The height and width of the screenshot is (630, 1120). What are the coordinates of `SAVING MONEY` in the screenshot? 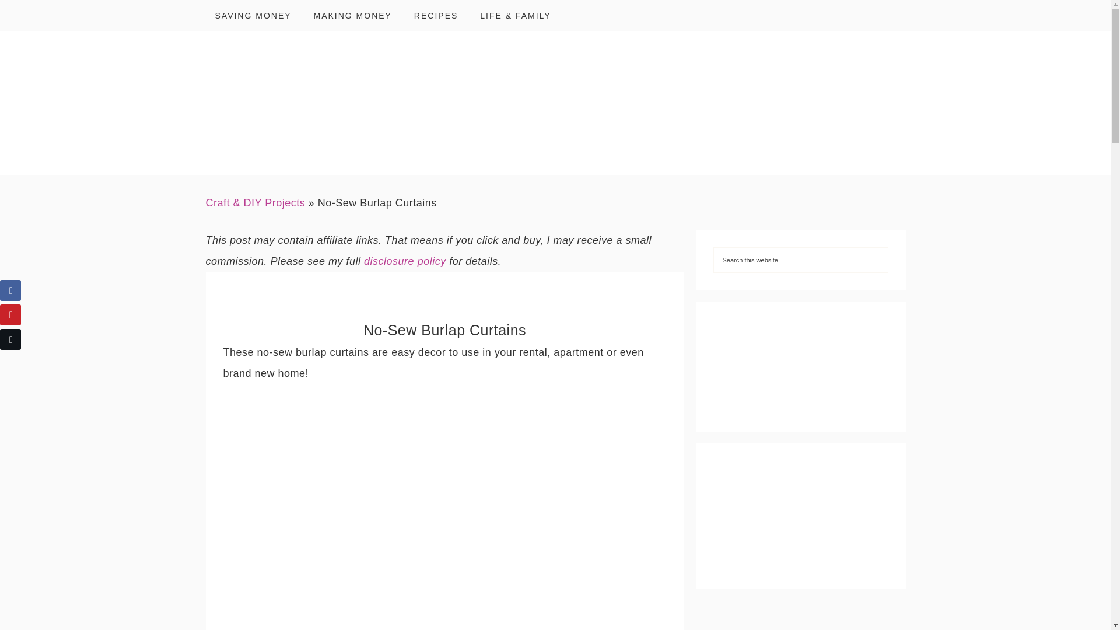 It's located at (252, 16).